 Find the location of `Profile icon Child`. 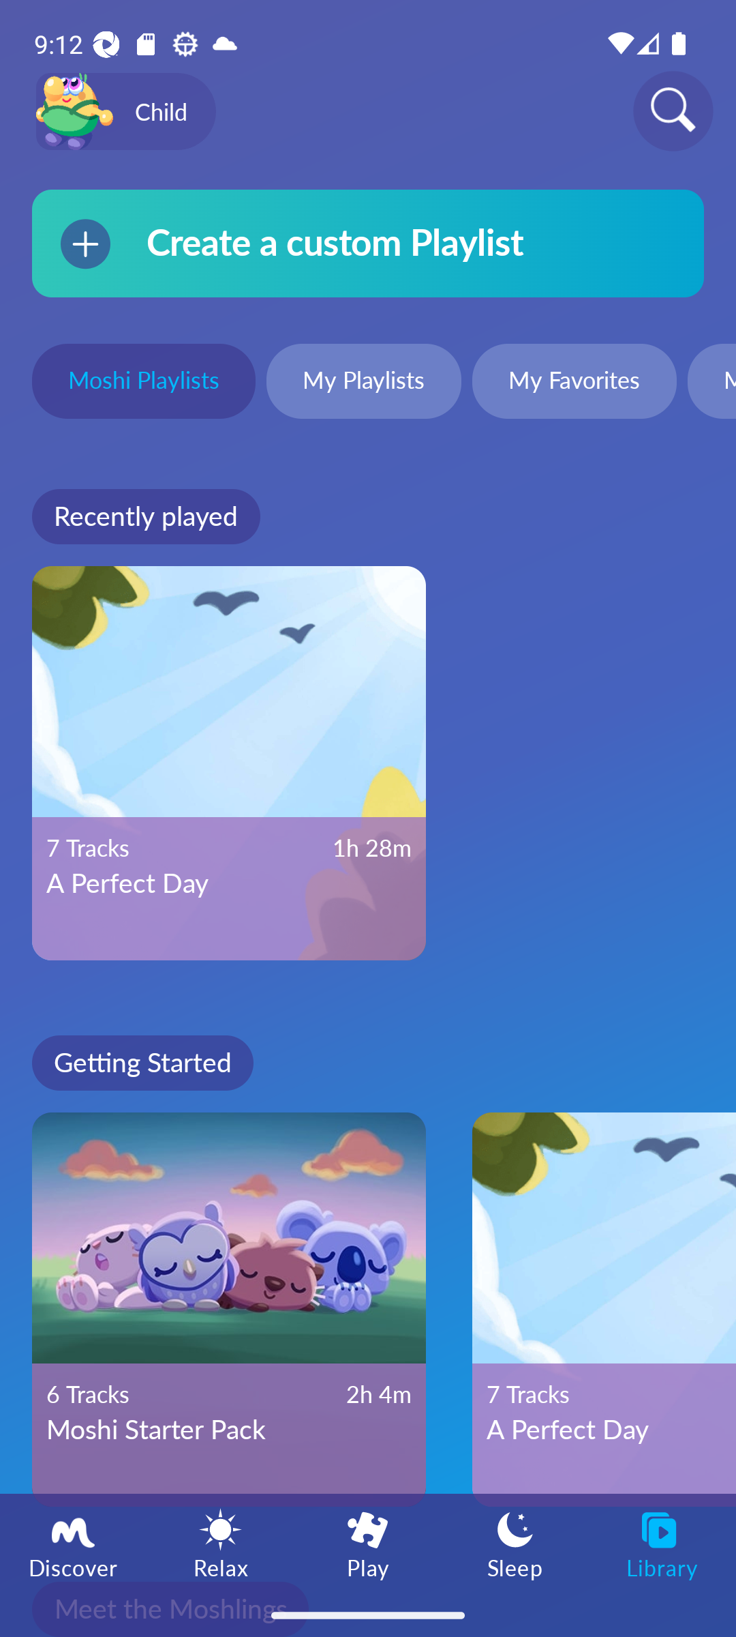

Profile icon Child is located at coordinates (125, 112).